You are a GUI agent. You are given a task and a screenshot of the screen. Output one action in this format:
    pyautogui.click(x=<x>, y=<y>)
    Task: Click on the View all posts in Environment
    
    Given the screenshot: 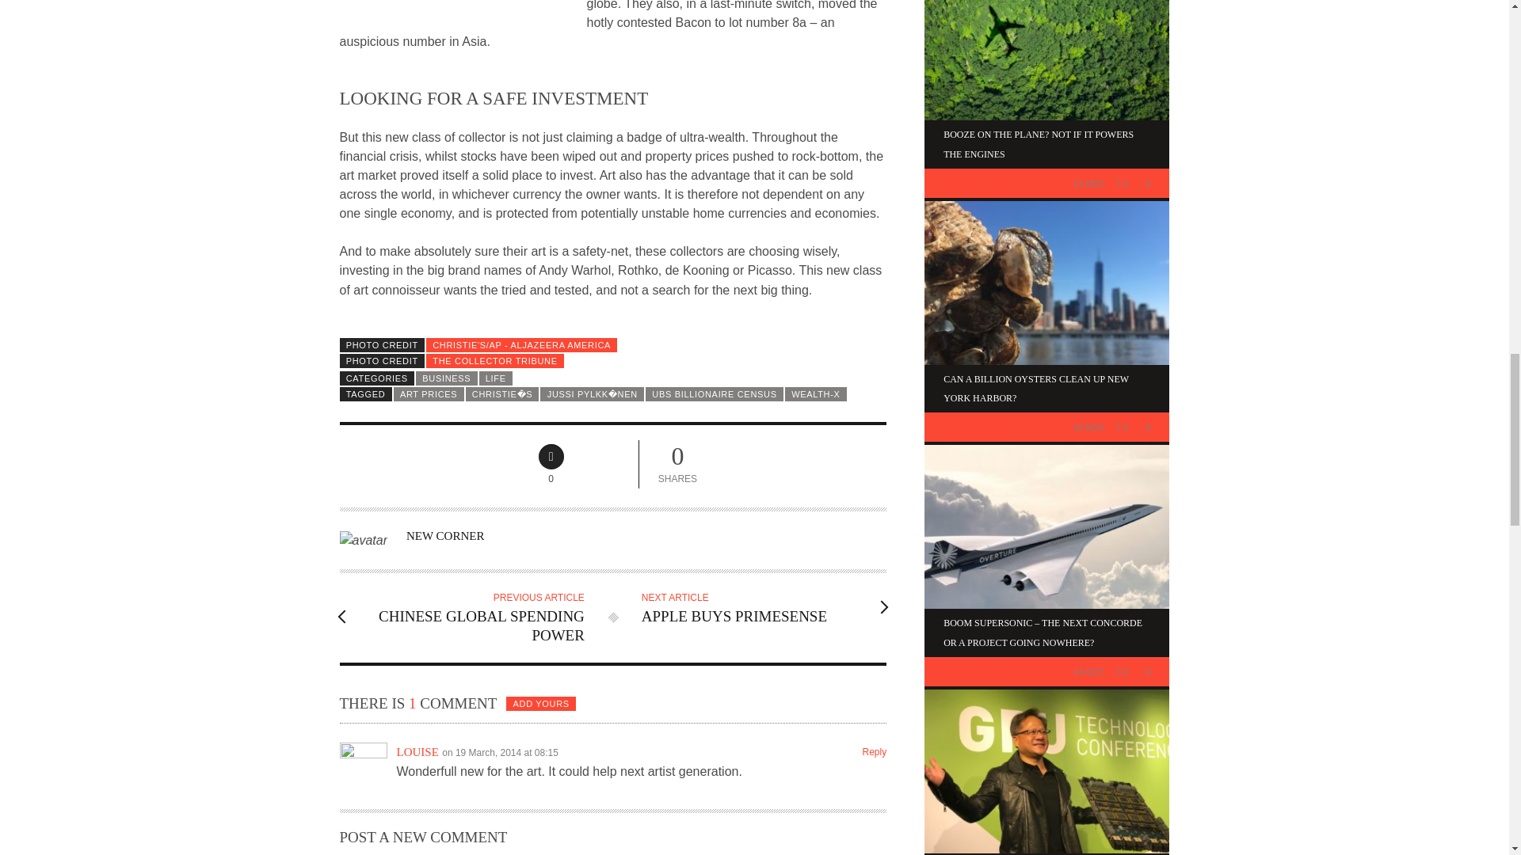 What is the action you would take?
    pyautogui.click(x=444, y=535)
    